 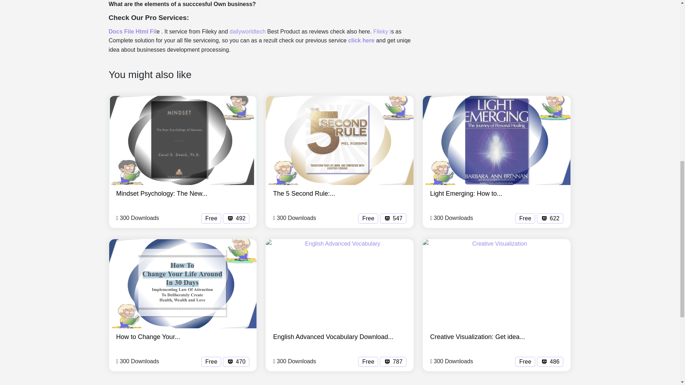 I want to click on Light Emerging: How to..., so click(x=466, y=193).